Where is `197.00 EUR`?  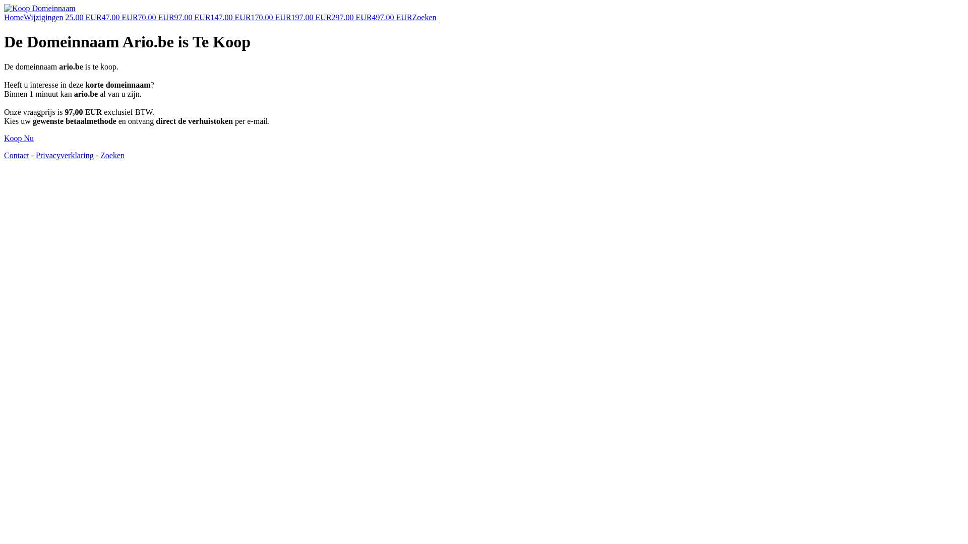
197.00 EUR is located at coordinates (312, 17).